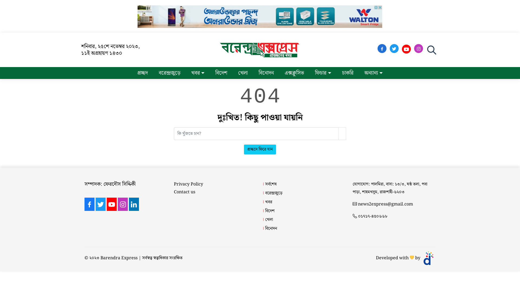 This screenshot has height=292, width=520. I want to click on Barendra Express, so click(119, 258).